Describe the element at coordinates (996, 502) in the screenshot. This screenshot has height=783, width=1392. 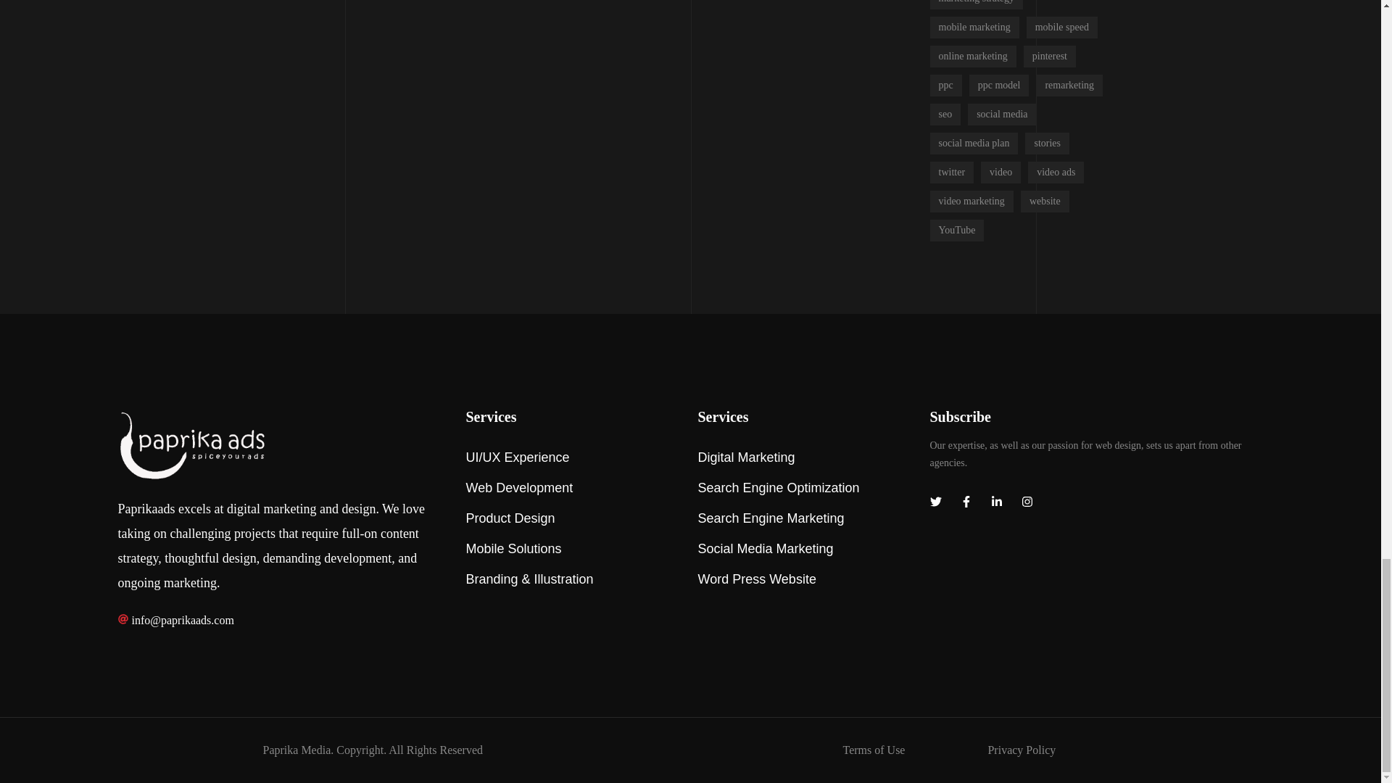
I see `LinkeIn` at that location.